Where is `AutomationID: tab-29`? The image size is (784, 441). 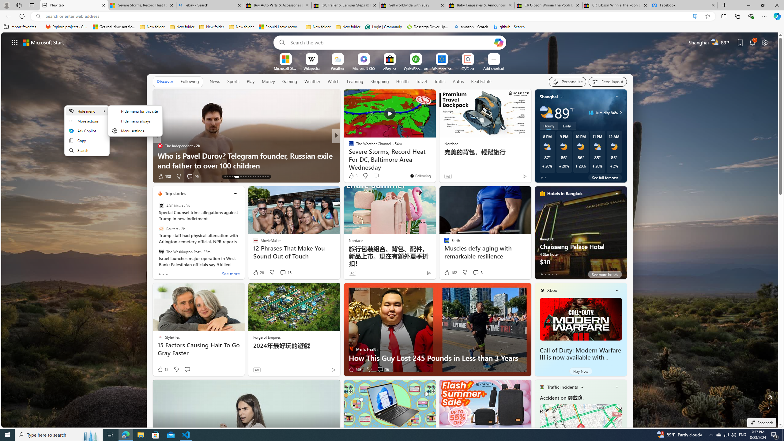 AutomationID: tab-29 is located at coordinates (268, 177).